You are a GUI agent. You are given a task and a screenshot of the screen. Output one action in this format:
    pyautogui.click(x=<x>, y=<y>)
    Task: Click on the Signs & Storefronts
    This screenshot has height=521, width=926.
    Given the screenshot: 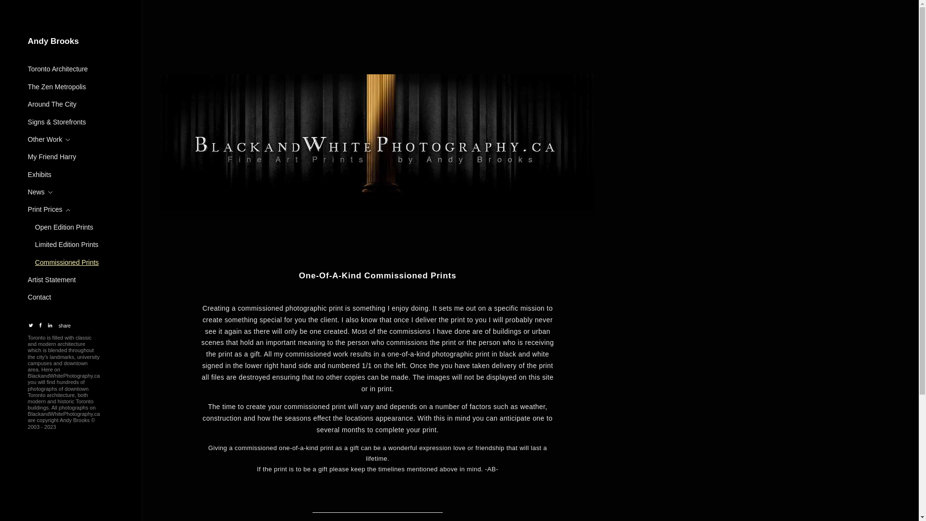 What is the action you would take?
    pyautogui.click(x=58, y=122)
    